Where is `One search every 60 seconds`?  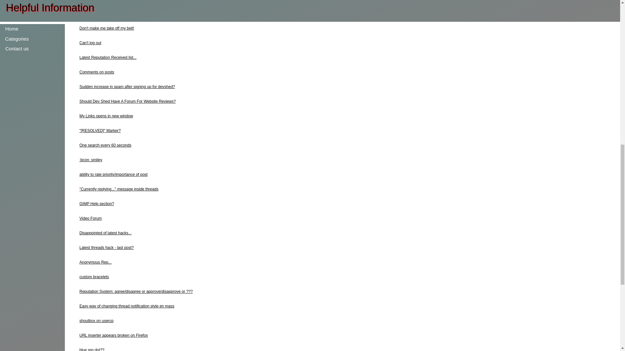
One search every 60 seconds is located at coordinates (105, 145).